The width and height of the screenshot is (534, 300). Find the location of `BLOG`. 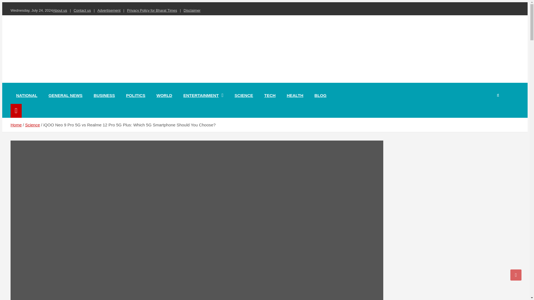

BLOG is located at coordinates (320, 95).